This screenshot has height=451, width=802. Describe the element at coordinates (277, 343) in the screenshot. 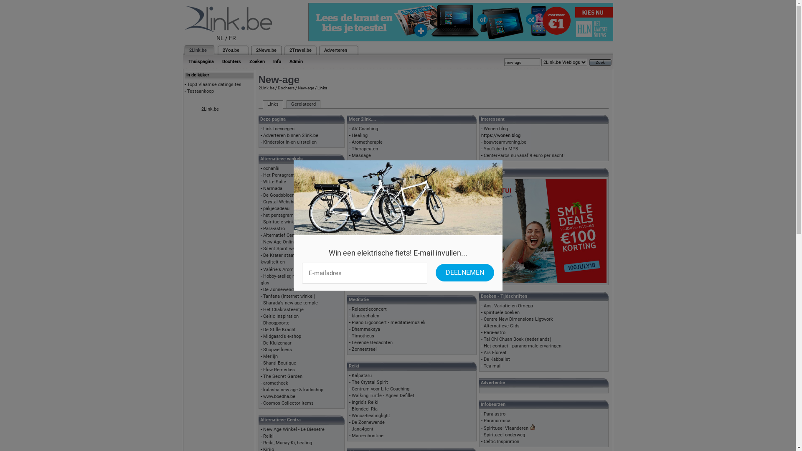

I see `De Kluizenaar` at that location.